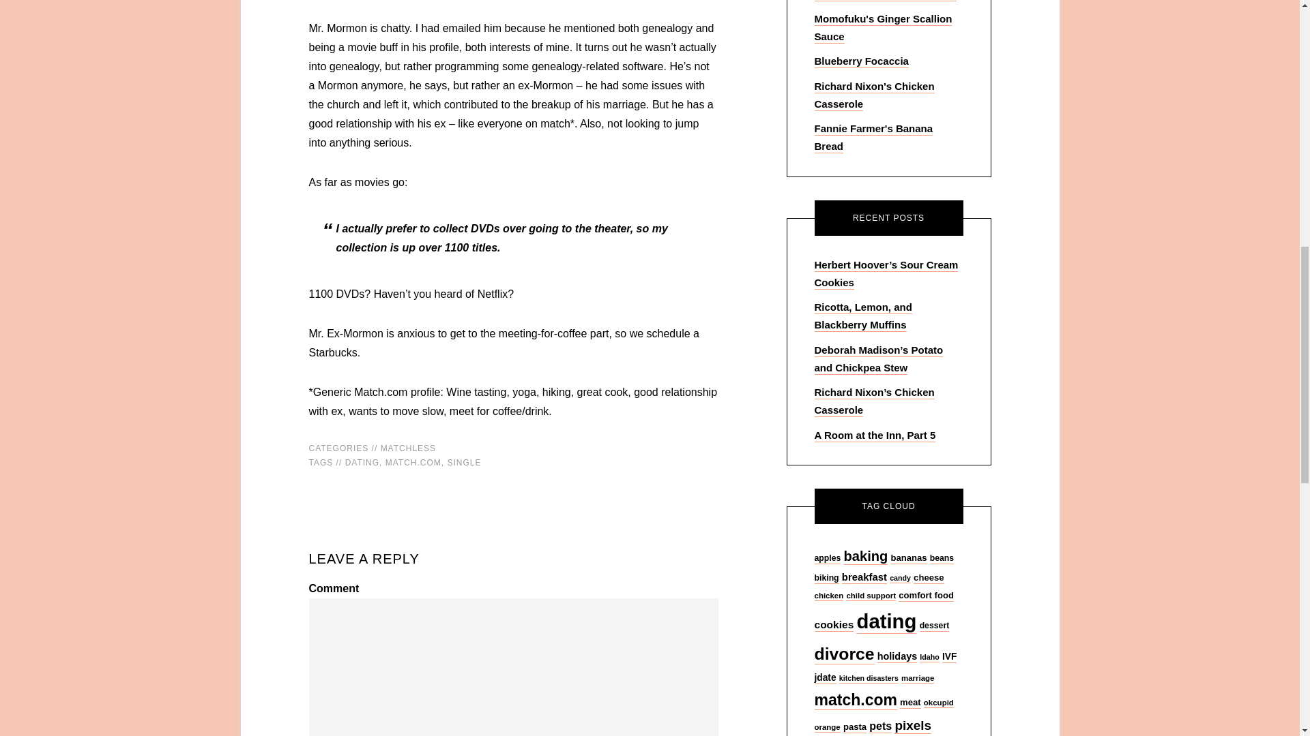 Image resolution: width=1310 pixels, height=736 pixels. I want to click on MATCHLESS, so click(408, 448).